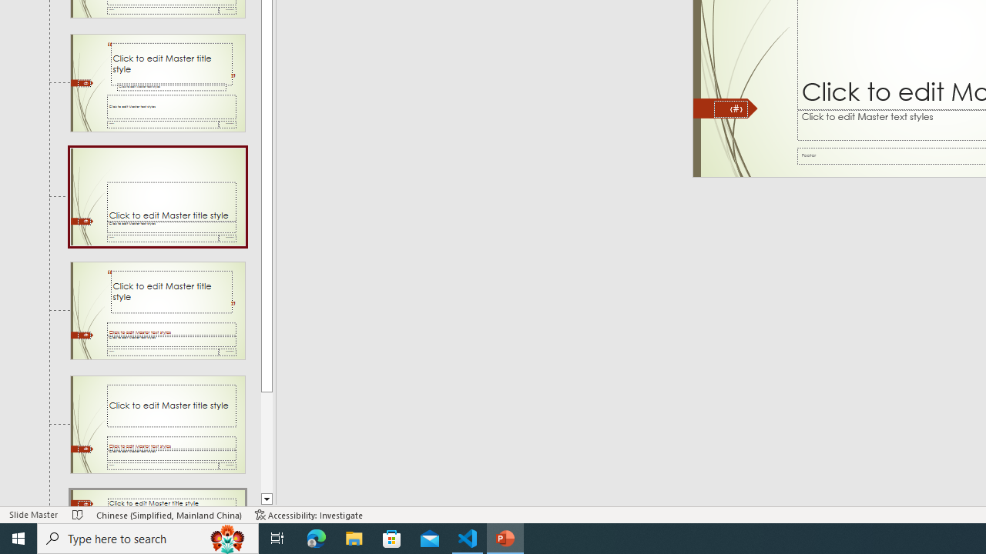  What do you see at coordinates (730, 109) in the screenshot?
I see `Slide Number` at bounding box center [730, 109].